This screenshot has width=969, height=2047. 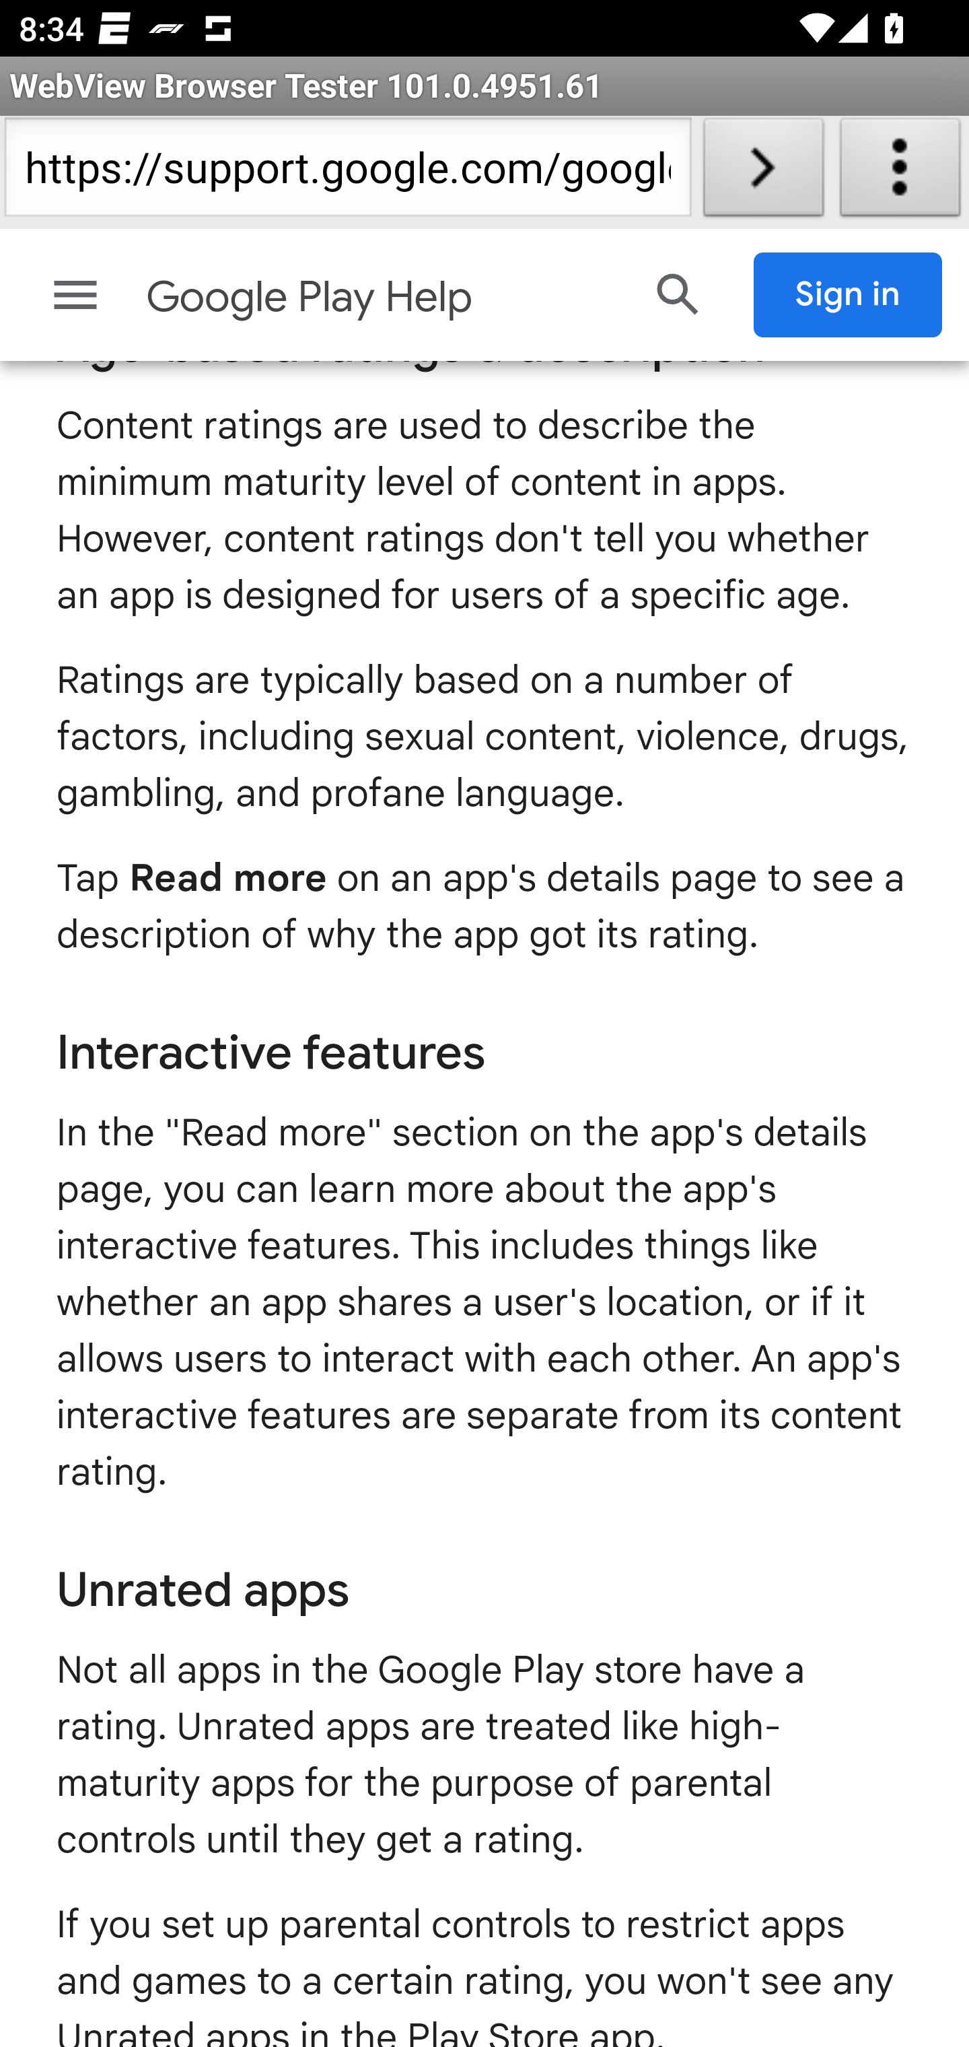 What do you see at coordinates (763, 172) in the screenshot?
I see `Load URL` at bounding box center [763, 172].